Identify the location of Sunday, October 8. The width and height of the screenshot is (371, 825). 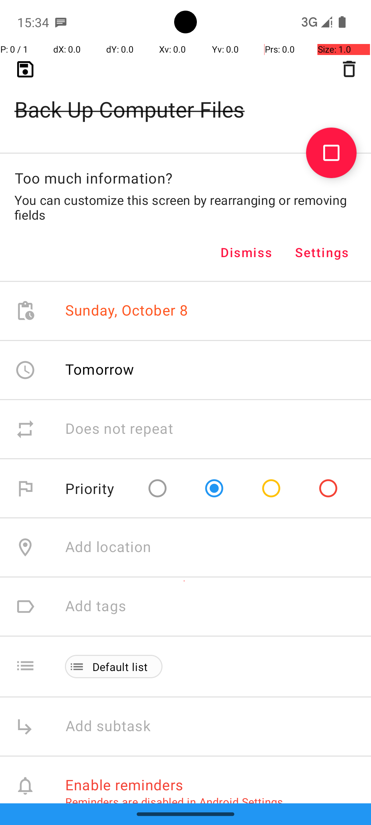
(127, 311).